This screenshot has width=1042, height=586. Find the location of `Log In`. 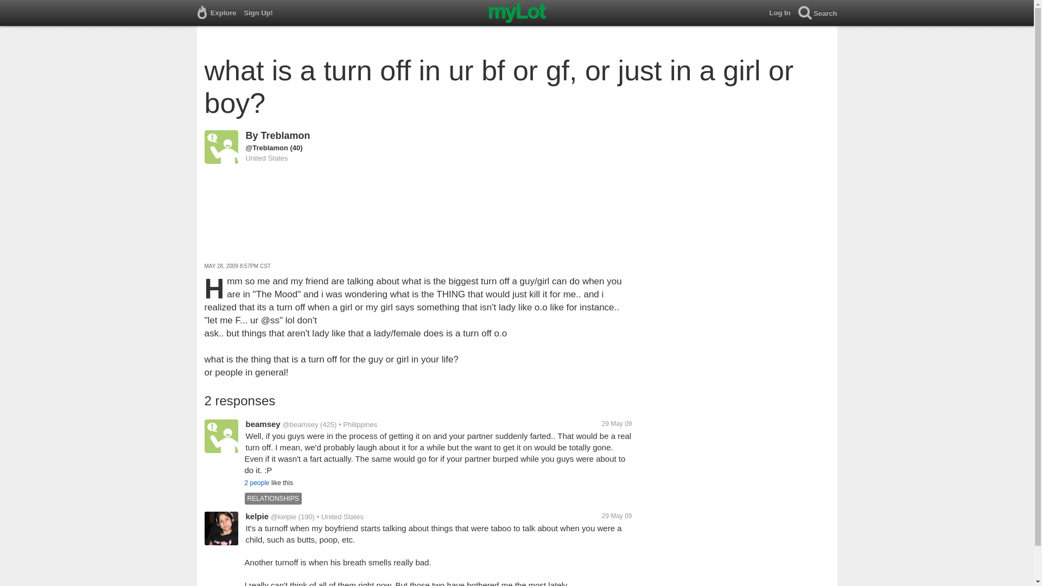

Log In is located at coordinates (784, 13).